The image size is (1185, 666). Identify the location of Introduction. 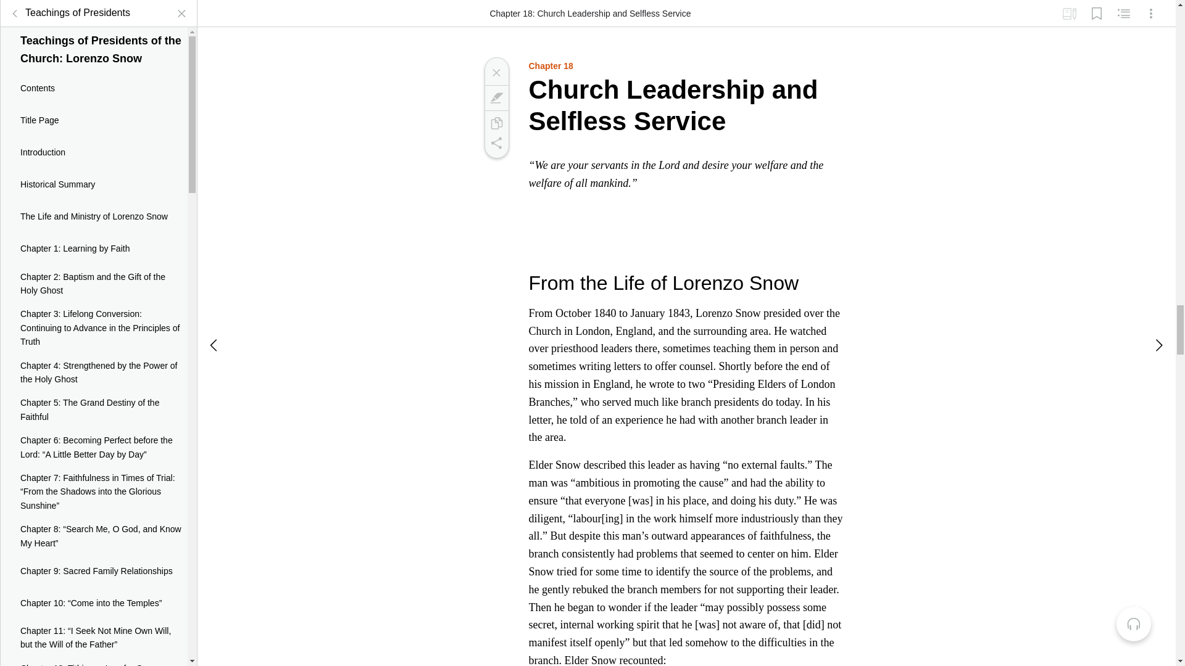
(94, 144).